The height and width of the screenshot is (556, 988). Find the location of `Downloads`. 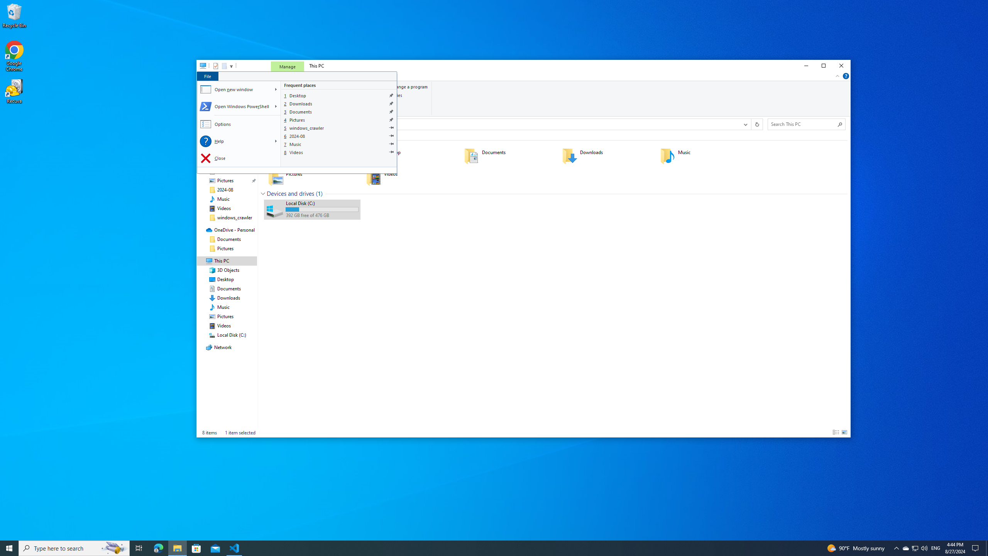

Downloads is located at coordinates (339, 103).